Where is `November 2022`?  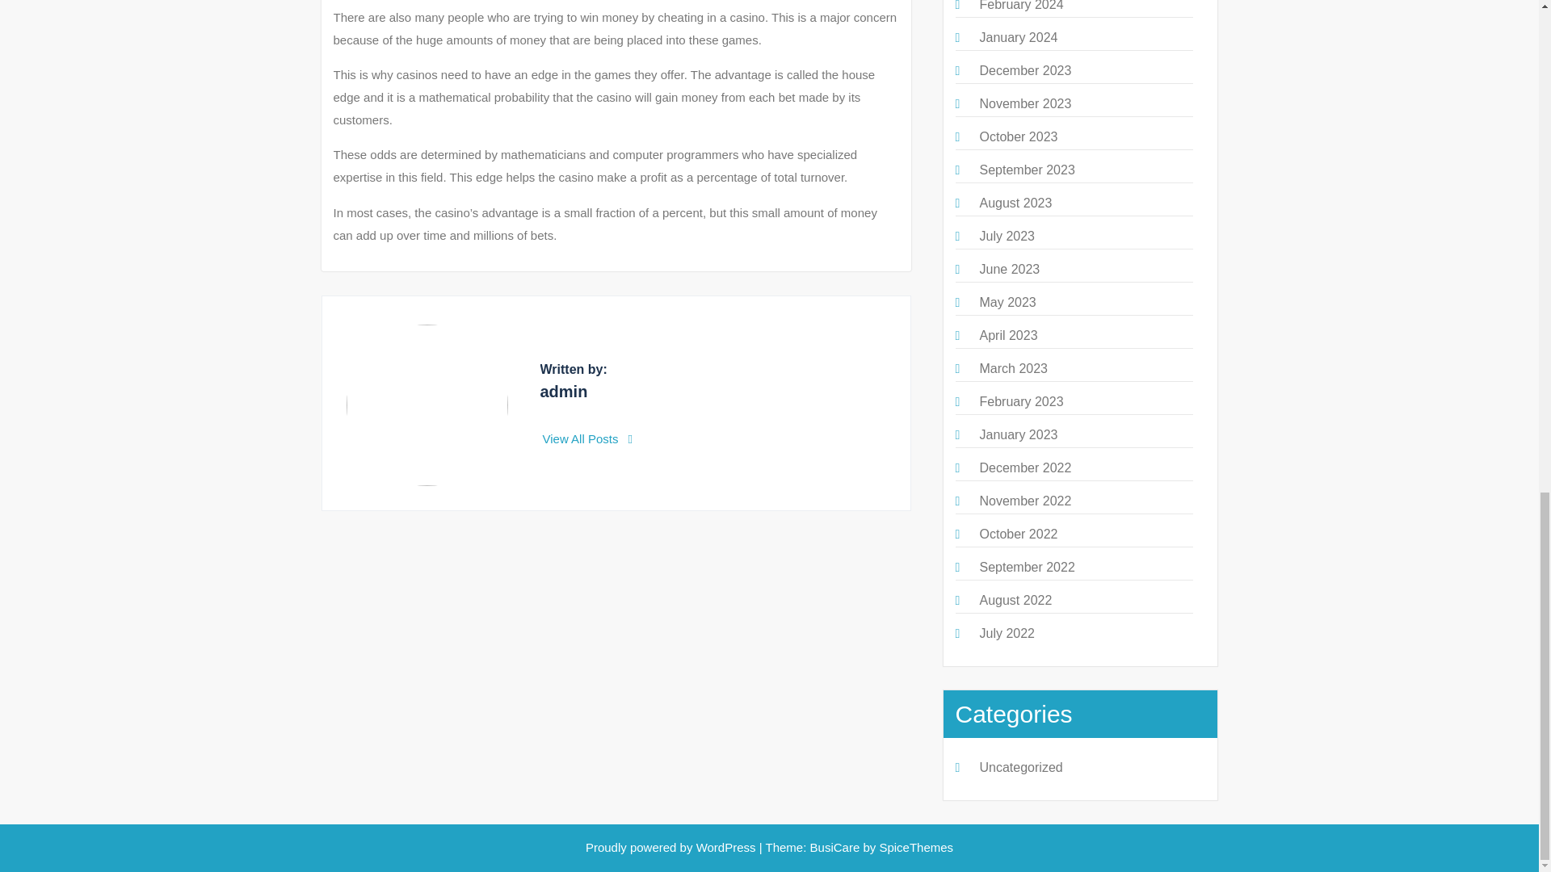
November 2022 is located at coordinates (1024, 501).